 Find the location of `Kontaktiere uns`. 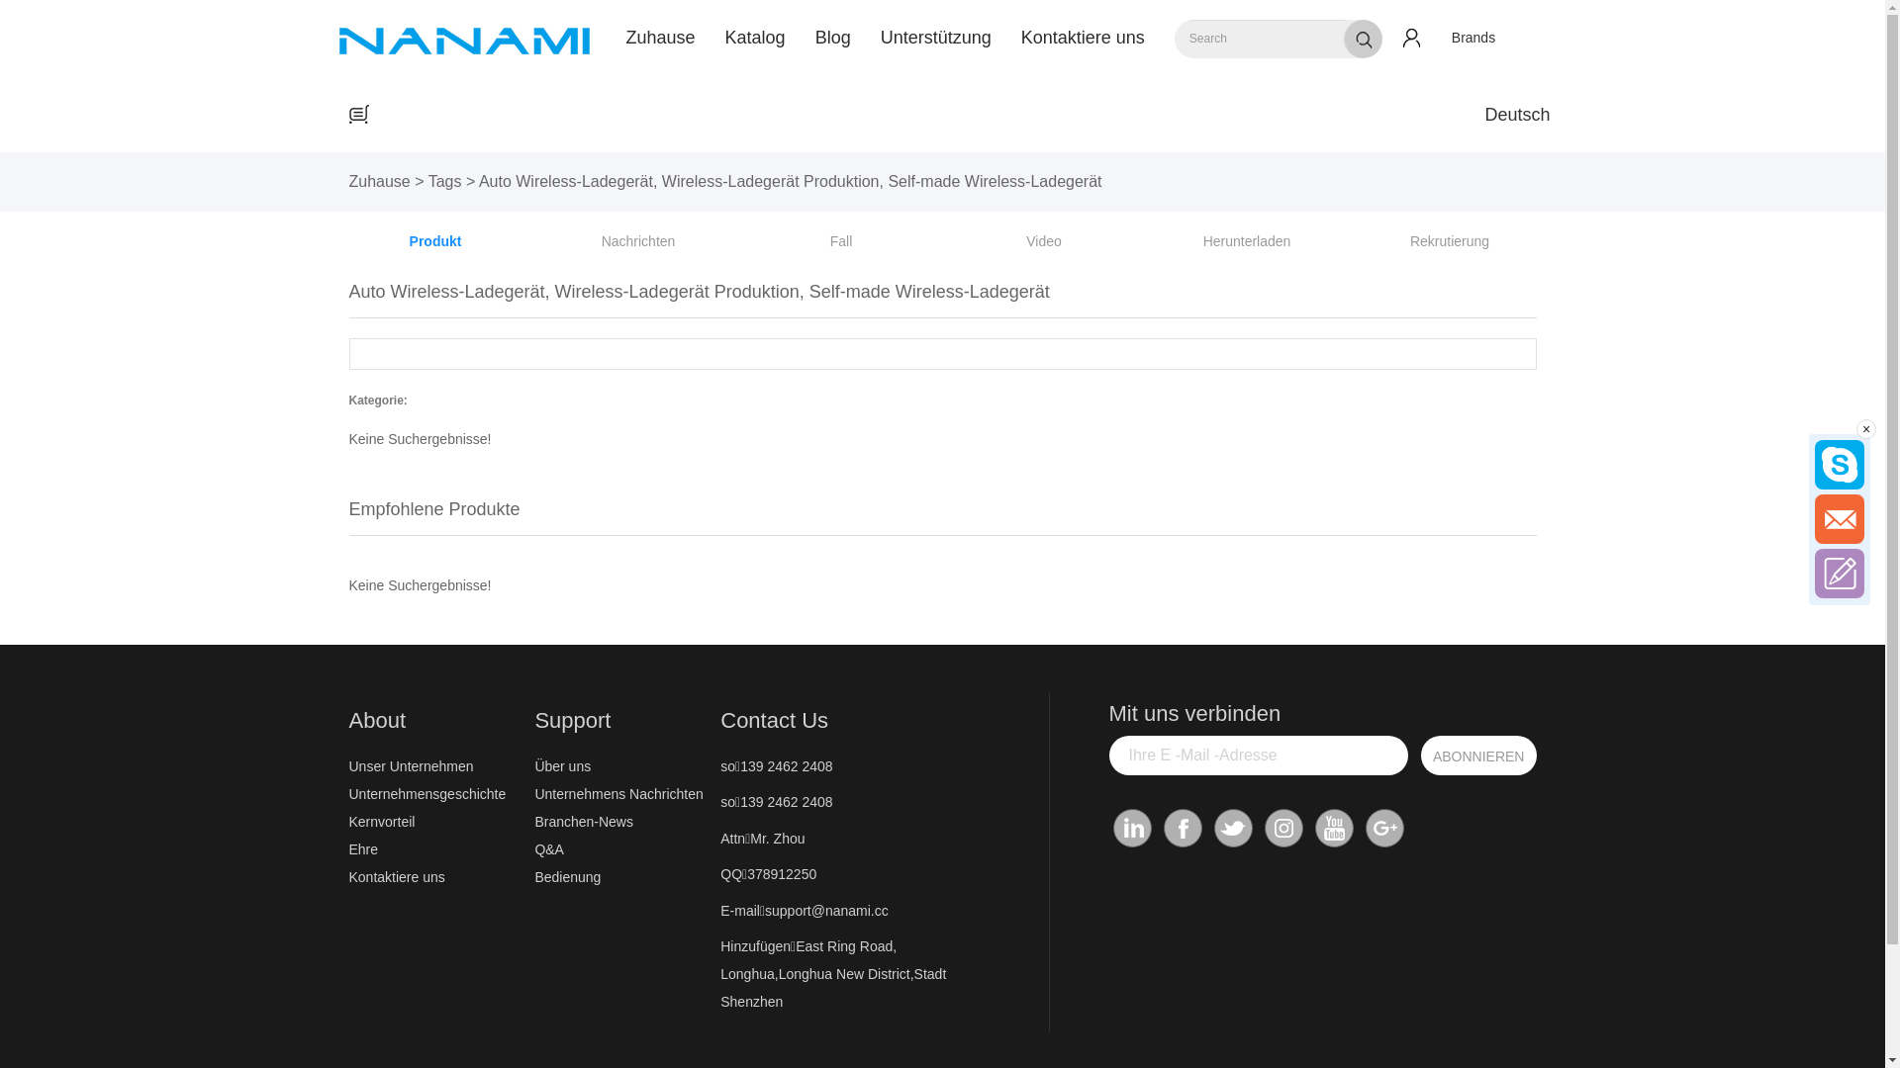

Kontaktiere uns is located at coordinates (436, 877).